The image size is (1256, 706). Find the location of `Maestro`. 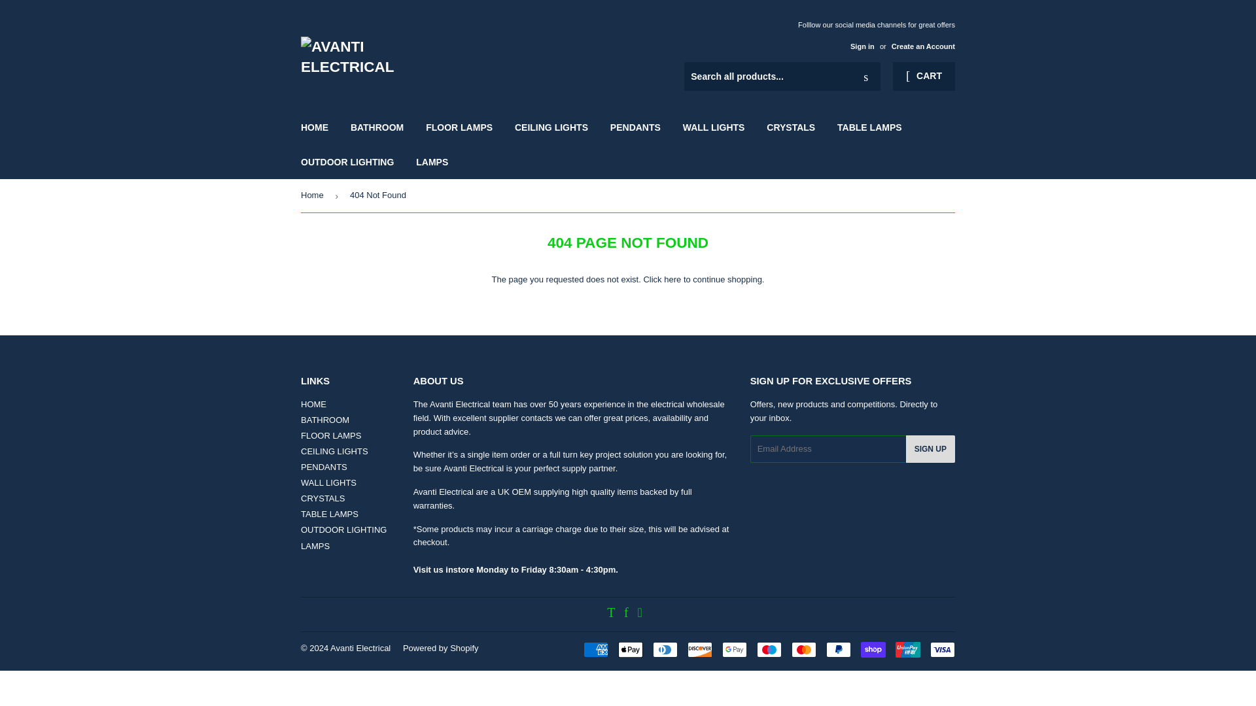

Maestro is located at coordinates (769, 649).